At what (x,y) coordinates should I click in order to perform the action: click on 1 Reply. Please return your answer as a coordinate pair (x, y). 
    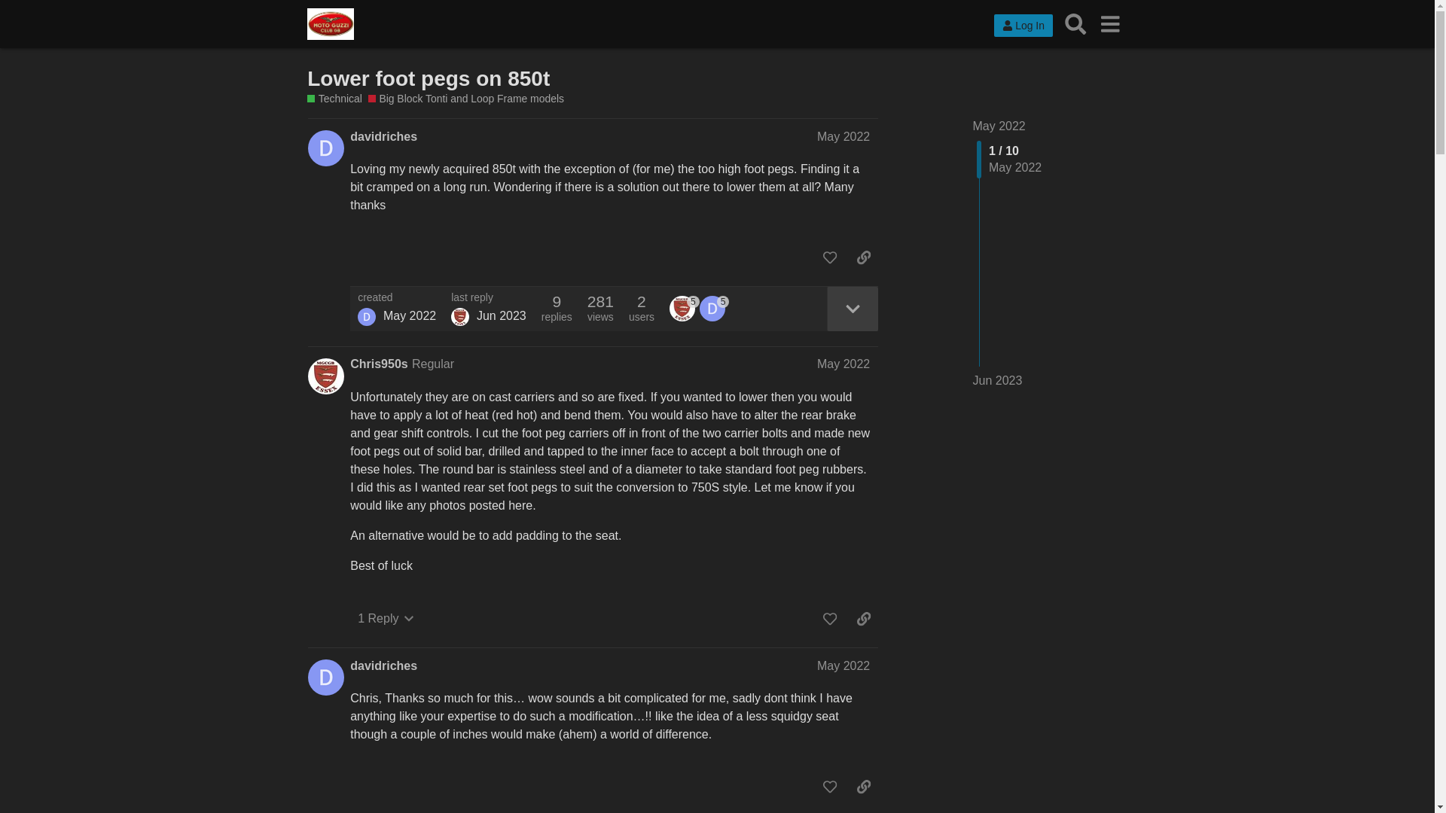
    Looking at the image, I should click on (385, 619).